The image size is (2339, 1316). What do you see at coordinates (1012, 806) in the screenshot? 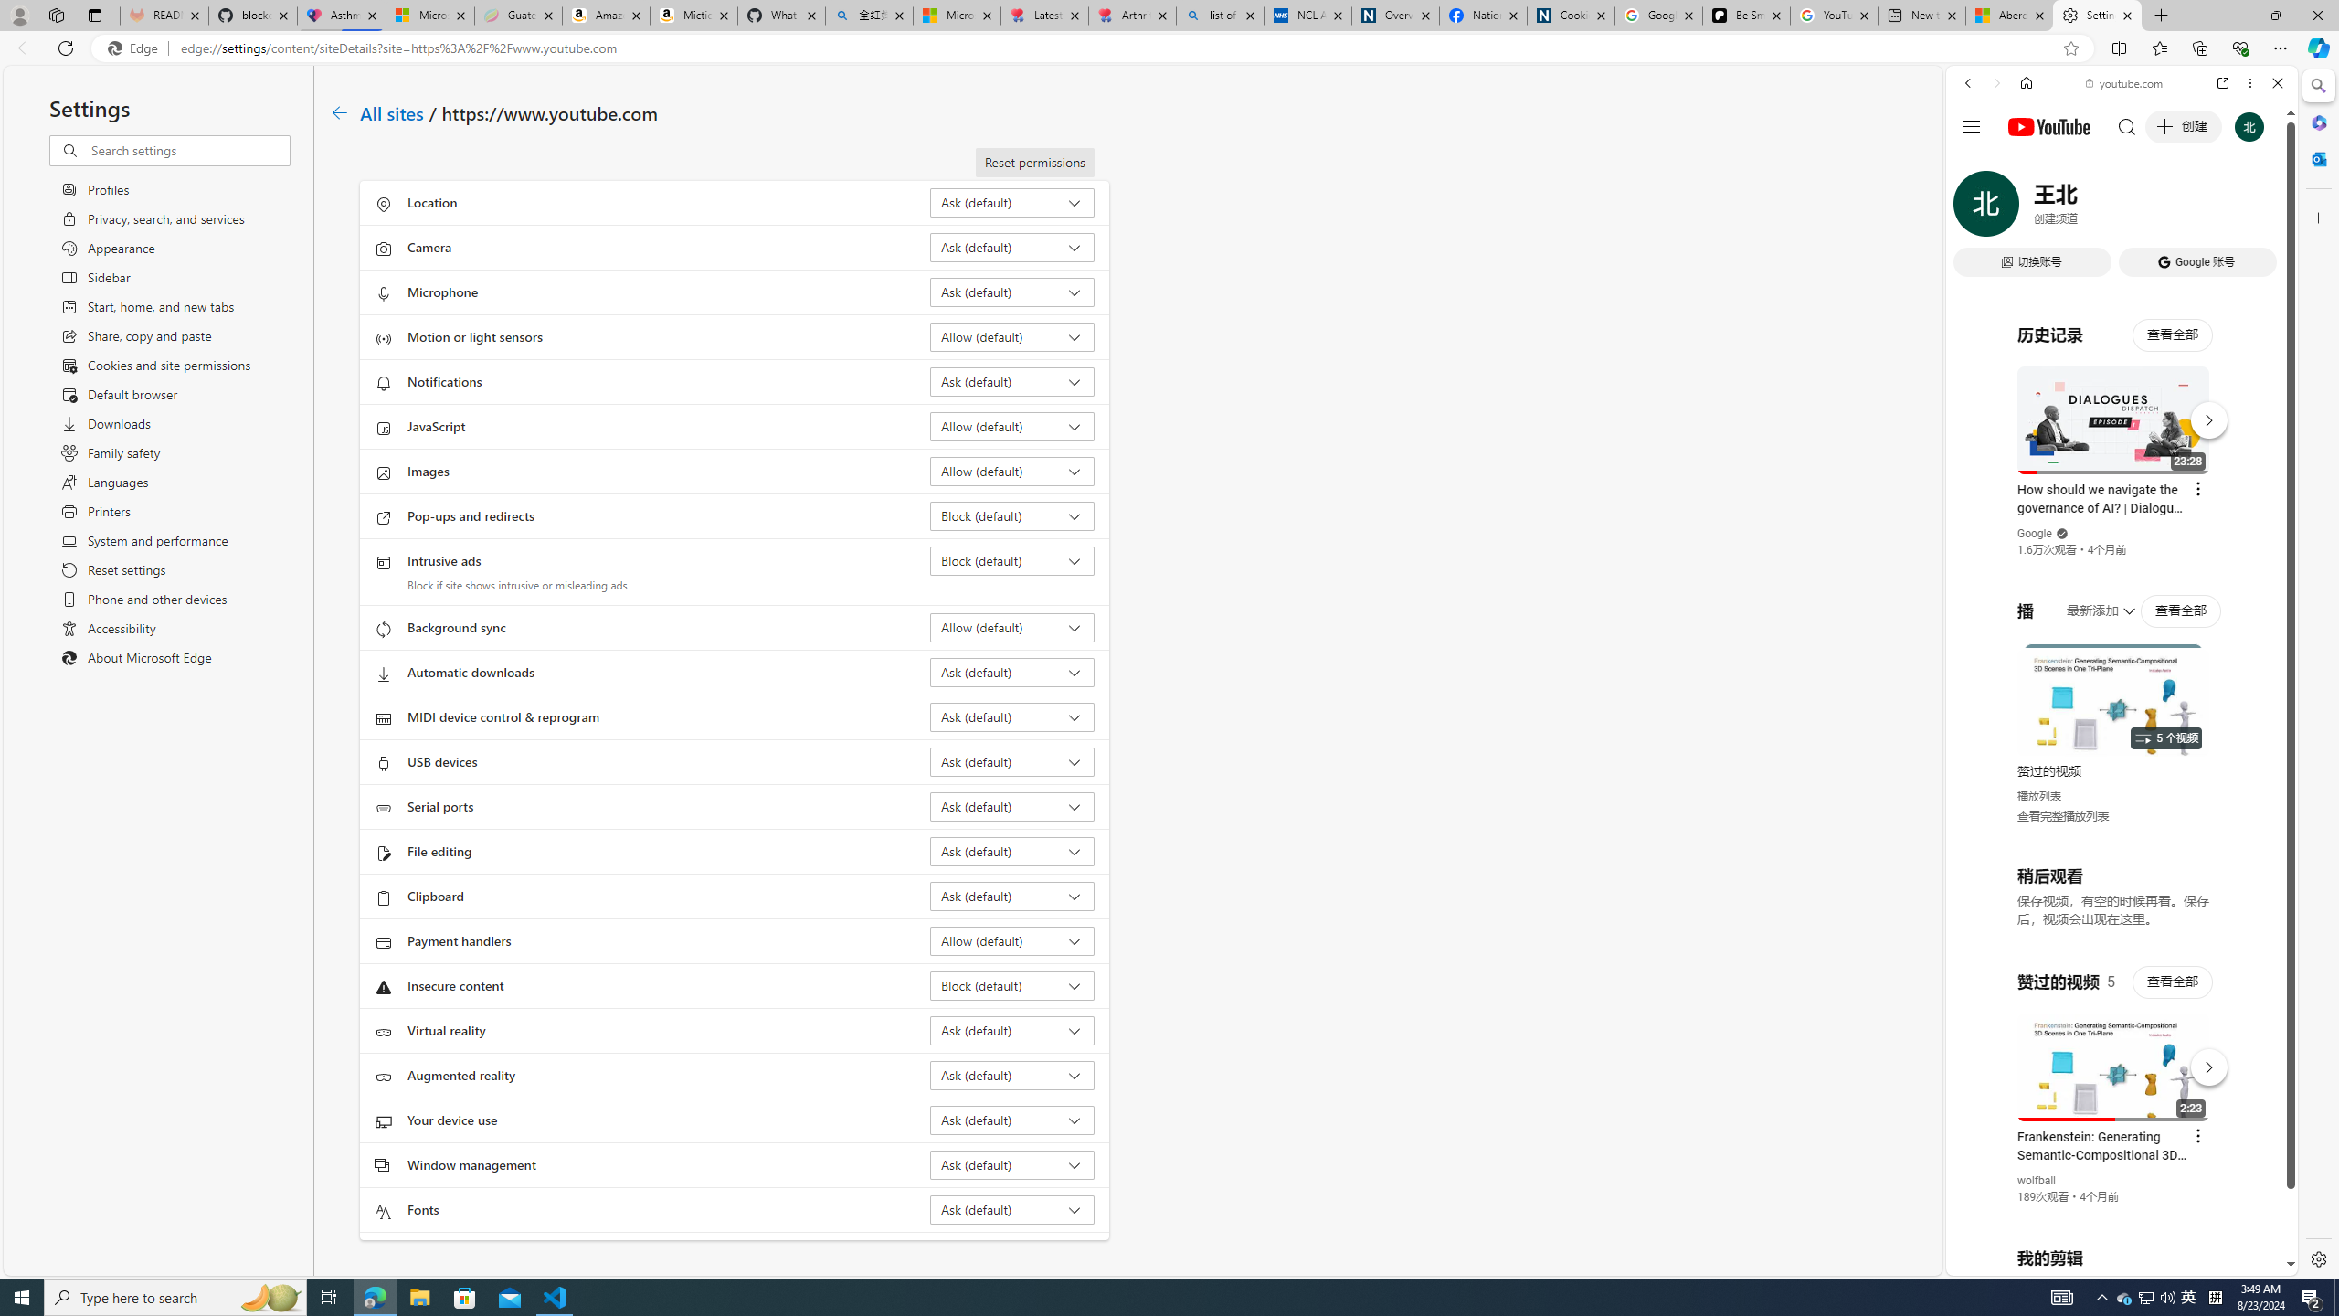
I see `Serial ports Ask (default)` at bounding box center [1012, 806].